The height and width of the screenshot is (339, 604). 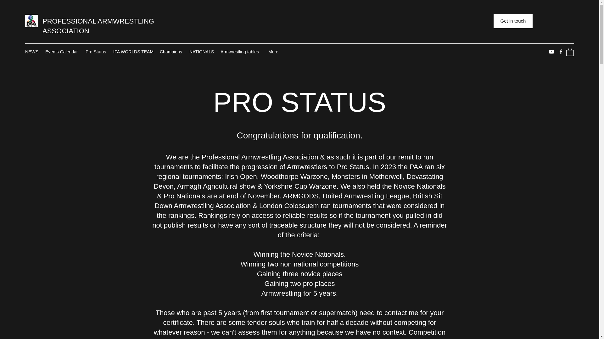 I want to click on IFA WORLDS TEAM, so click(x=133, y=52).